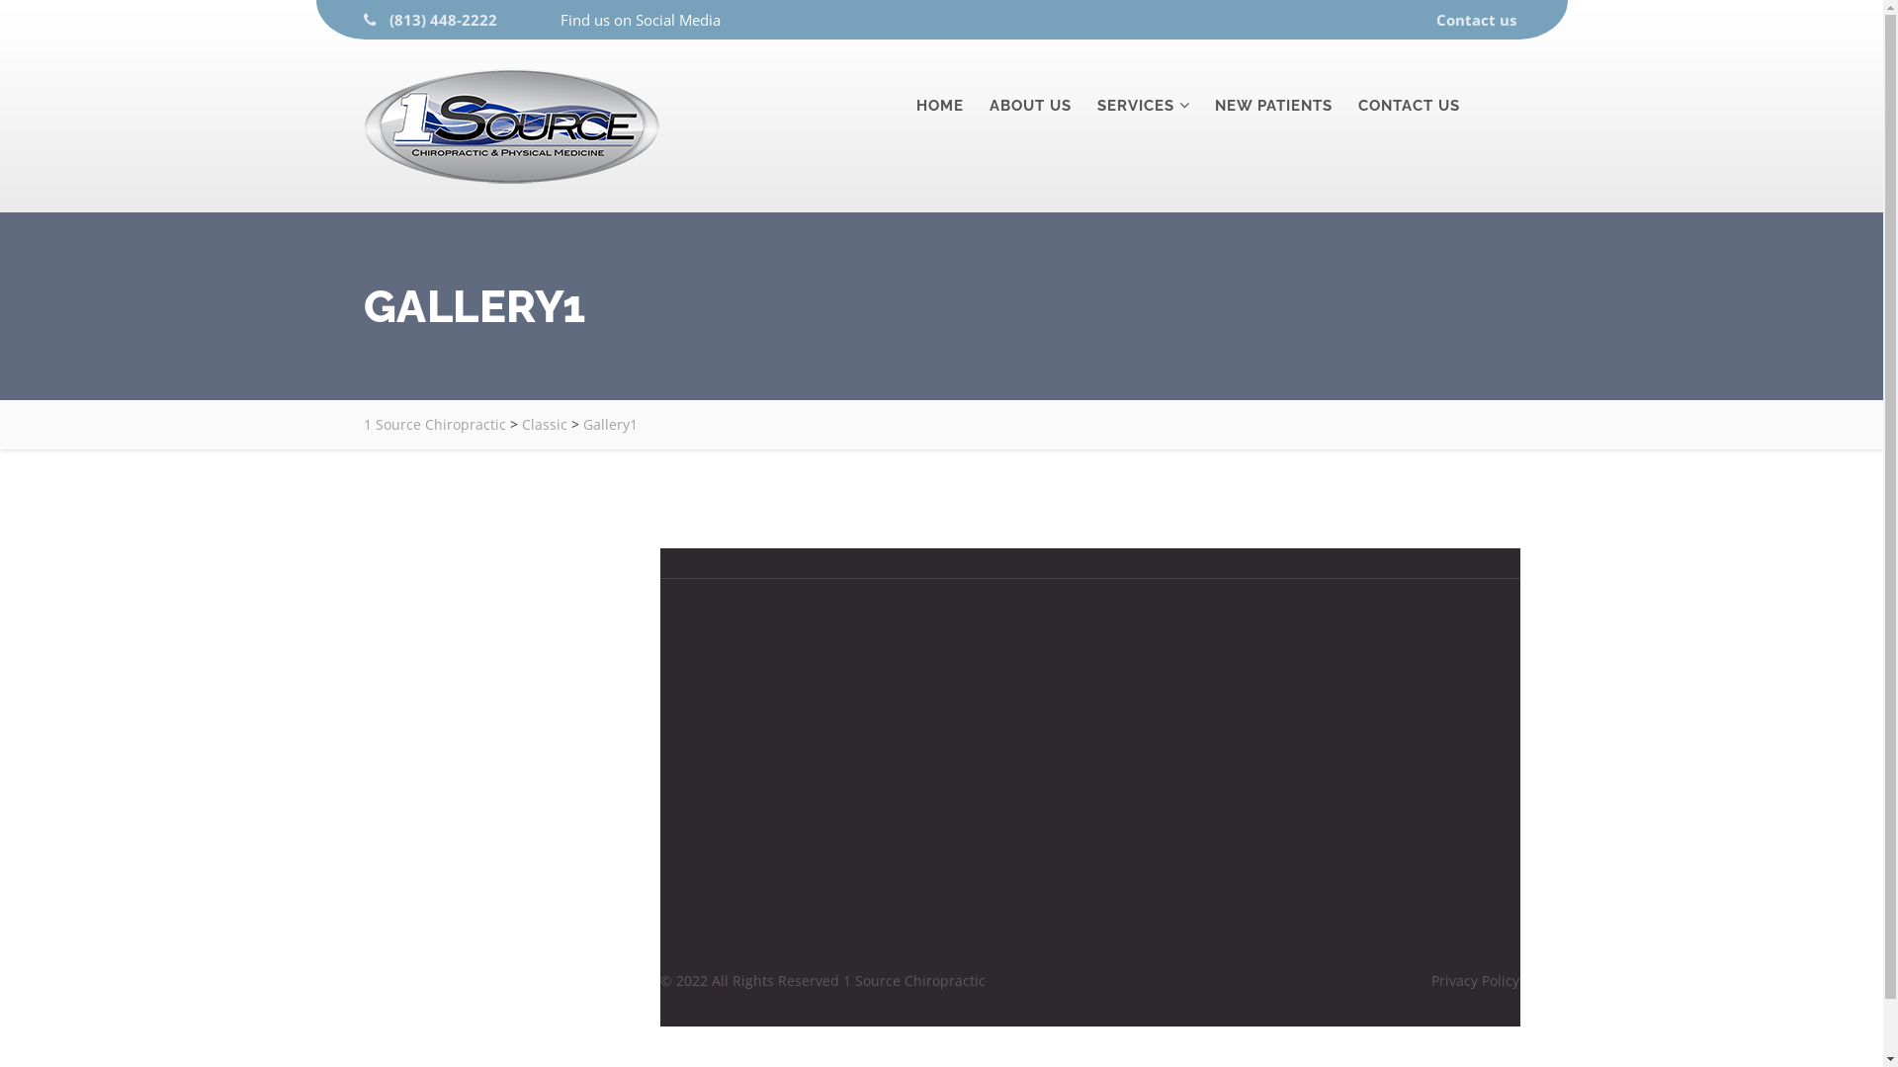  I want to click on SERVICES, so click(1136, 106).